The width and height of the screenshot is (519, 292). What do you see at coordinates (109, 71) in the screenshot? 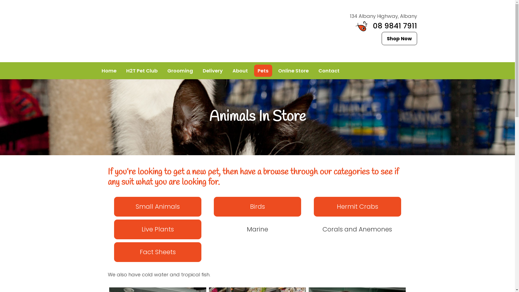
I see `Home` at bounding box center [109, 71].